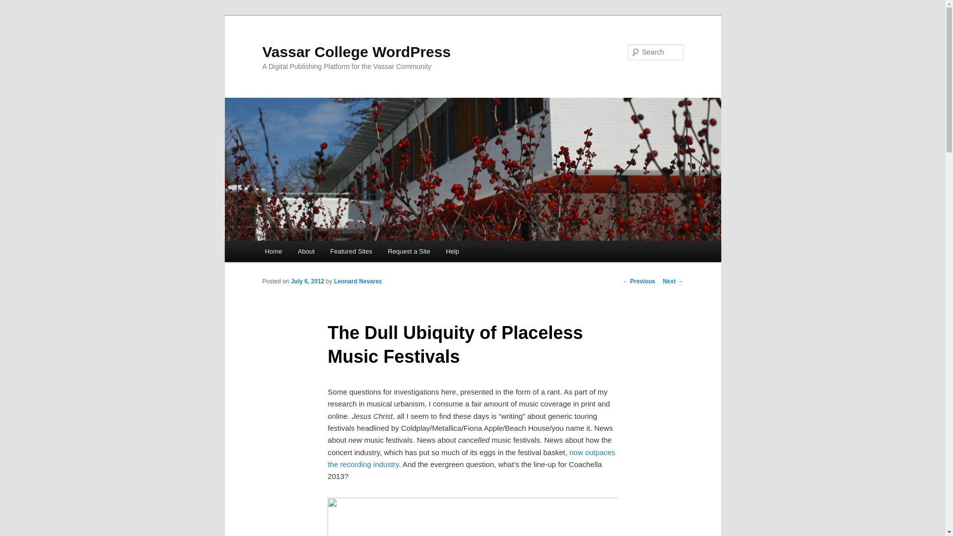 The height and width of the screenshot is (536, 953). I want to click on Featured Sites, so click(351, 251).